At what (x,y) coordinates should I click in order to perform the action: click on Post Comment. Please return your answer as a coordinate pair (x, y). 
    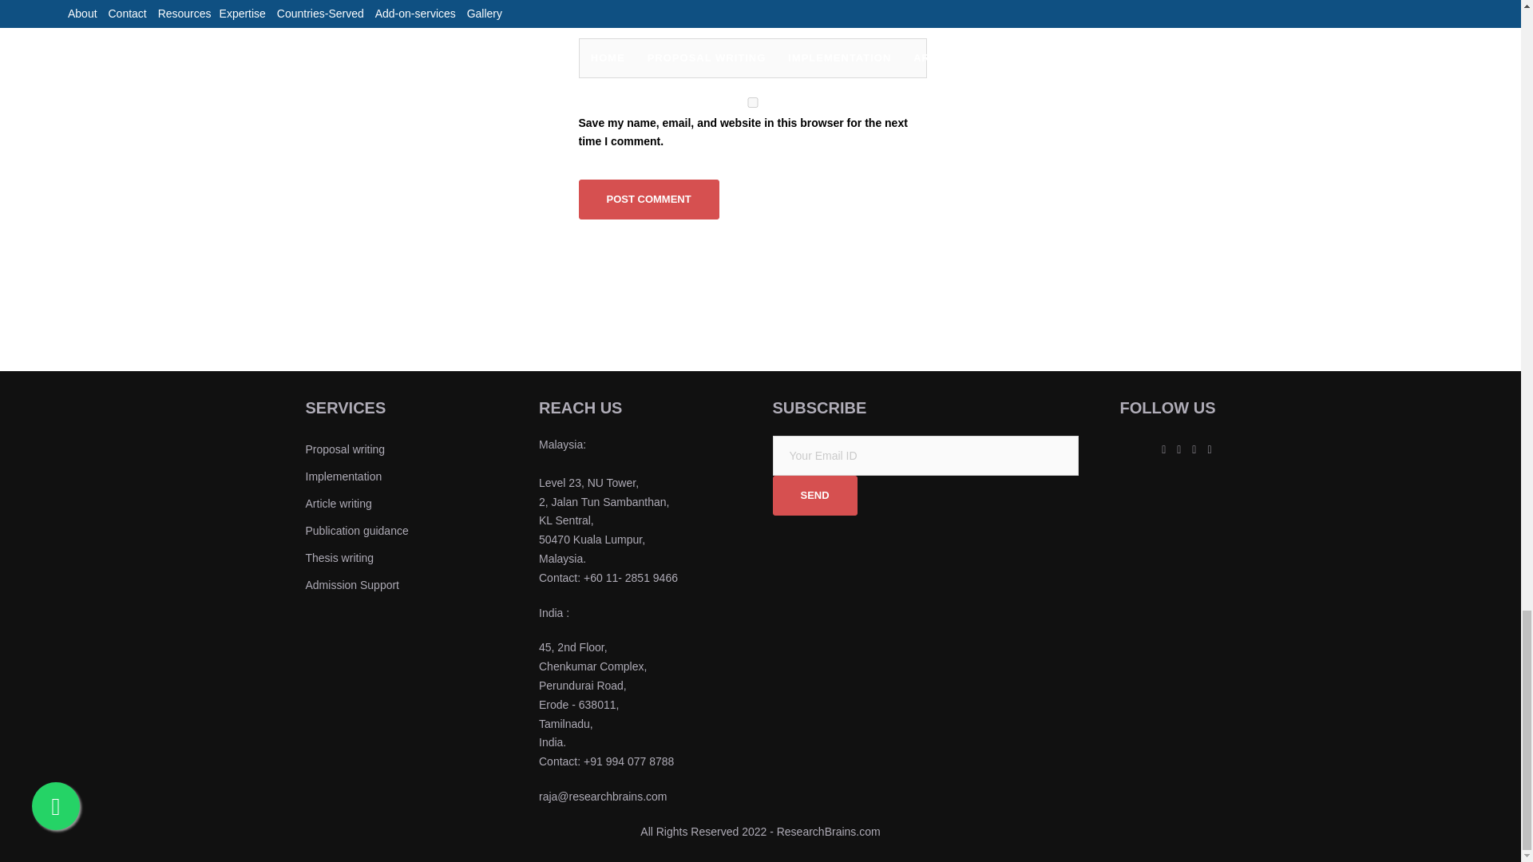
    Looking at the image, I should click on (648, 200).